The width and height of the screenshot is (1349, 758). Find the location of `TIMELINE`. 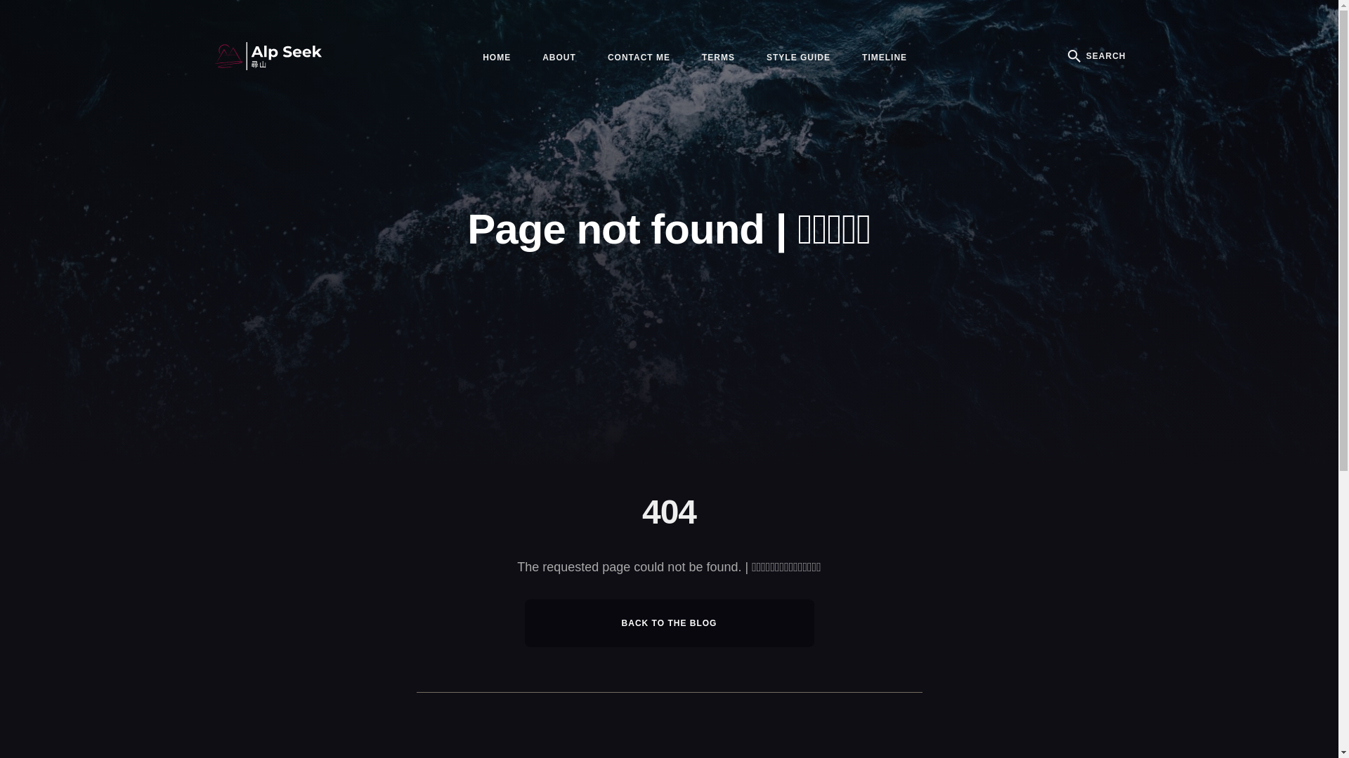

TIMELINE is located at coordinates (885, 58).